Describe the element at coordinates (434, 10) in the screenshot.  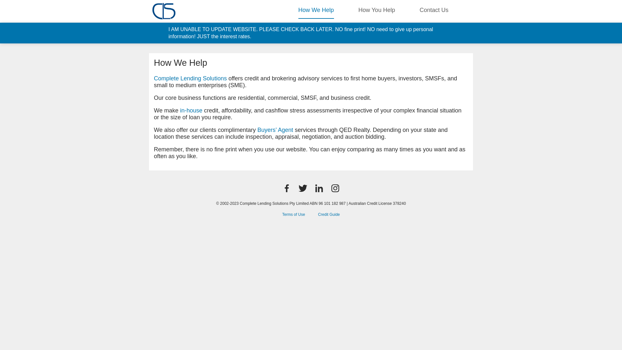
I see `Contact Us` at that location.